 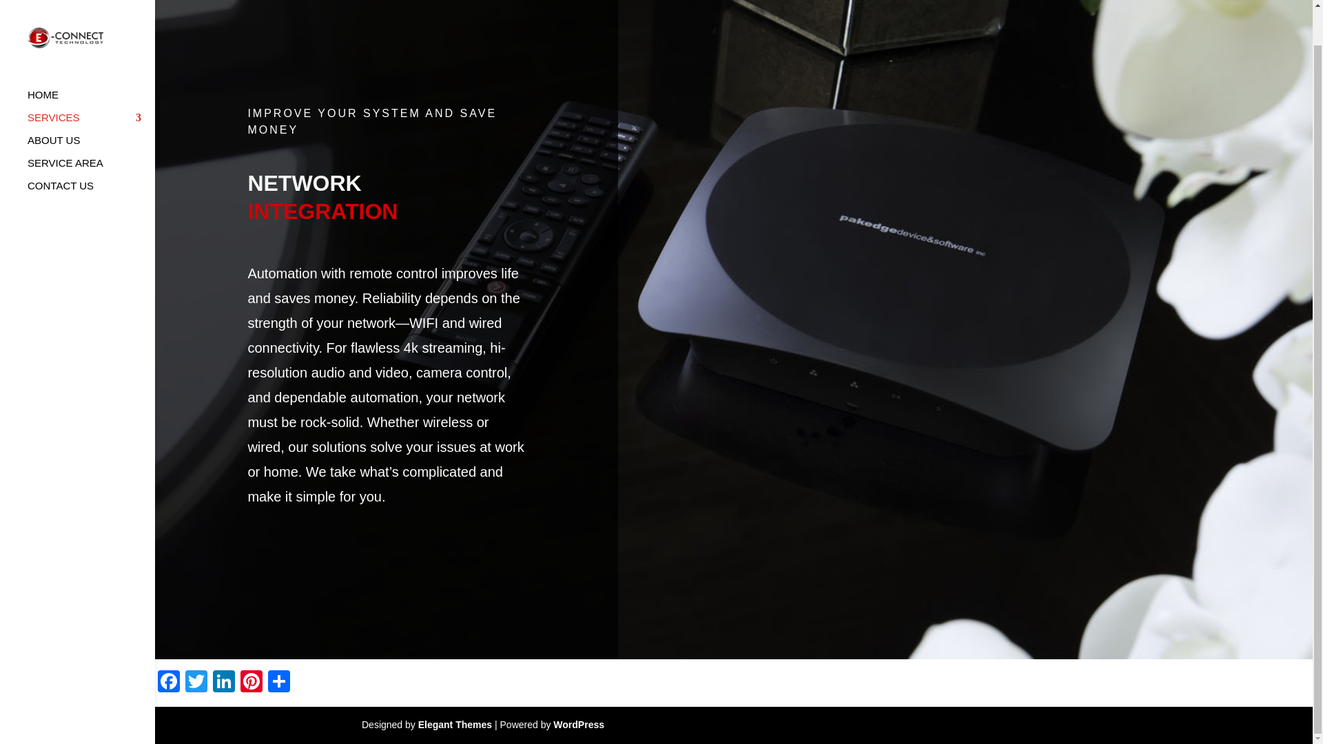 What do you see at coordinates (455, 725) in the screenshot?
I see `Premium WordPress Themes` at bounding box center [455, 725].